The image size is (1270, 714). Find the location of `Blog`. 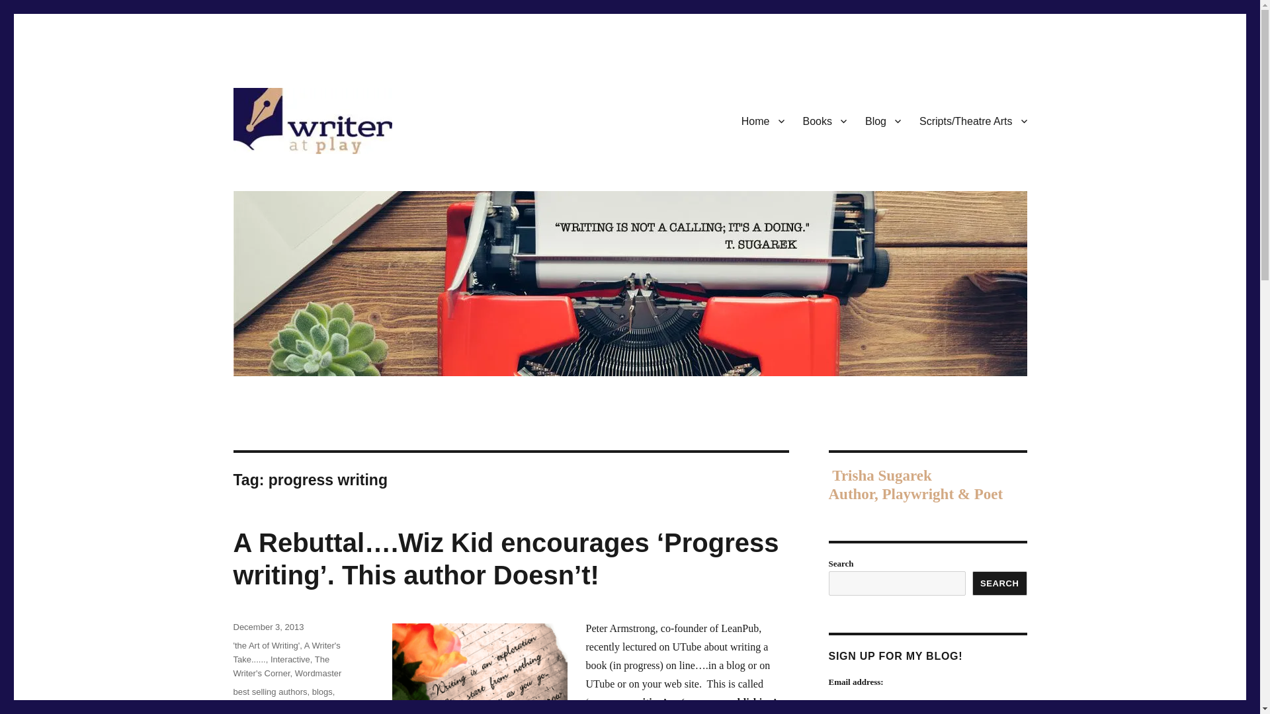

Blog is located at coordinates (883, 121).